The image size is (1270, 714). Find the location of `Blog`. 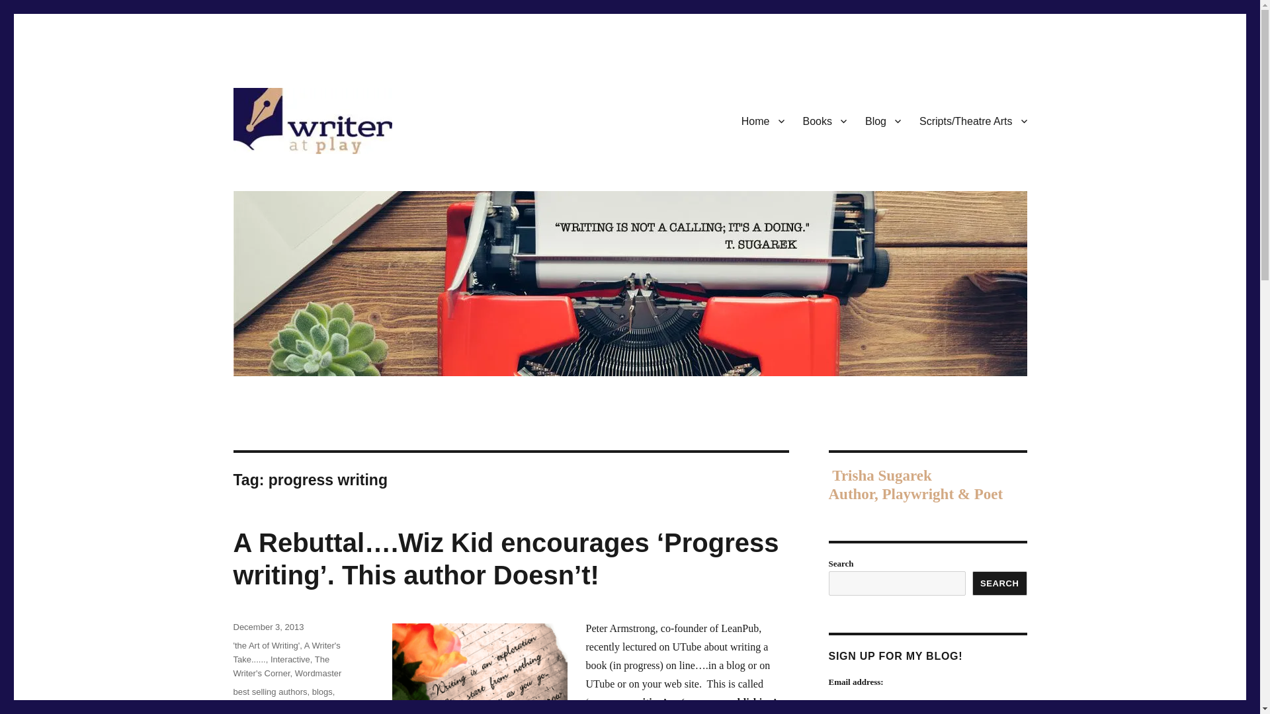

Blog is located at coordinates (883, 121).